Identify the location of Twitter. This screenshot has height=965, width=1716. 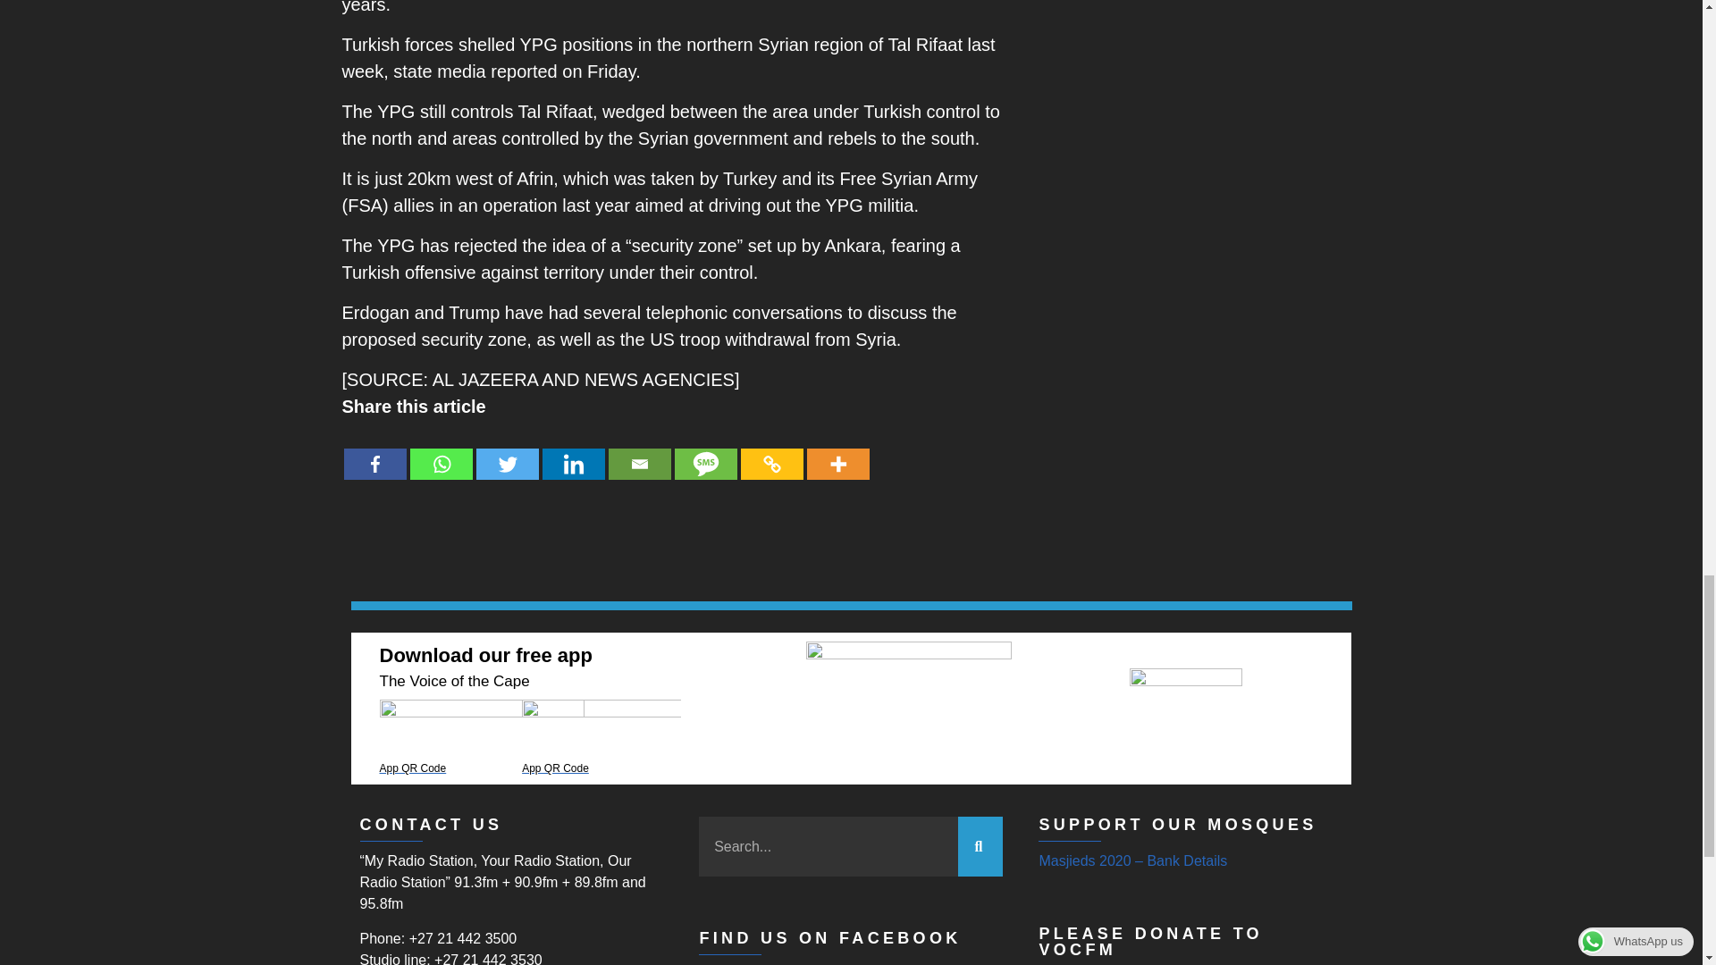
(506, 450).